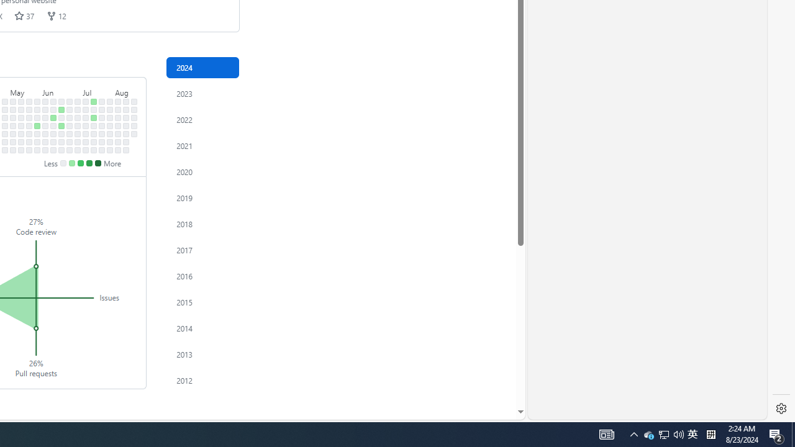 The height and width of the screenshot is (447, 795). Describe the element at coordinates (25, 90) in the screenshot. I see `May` at that location.